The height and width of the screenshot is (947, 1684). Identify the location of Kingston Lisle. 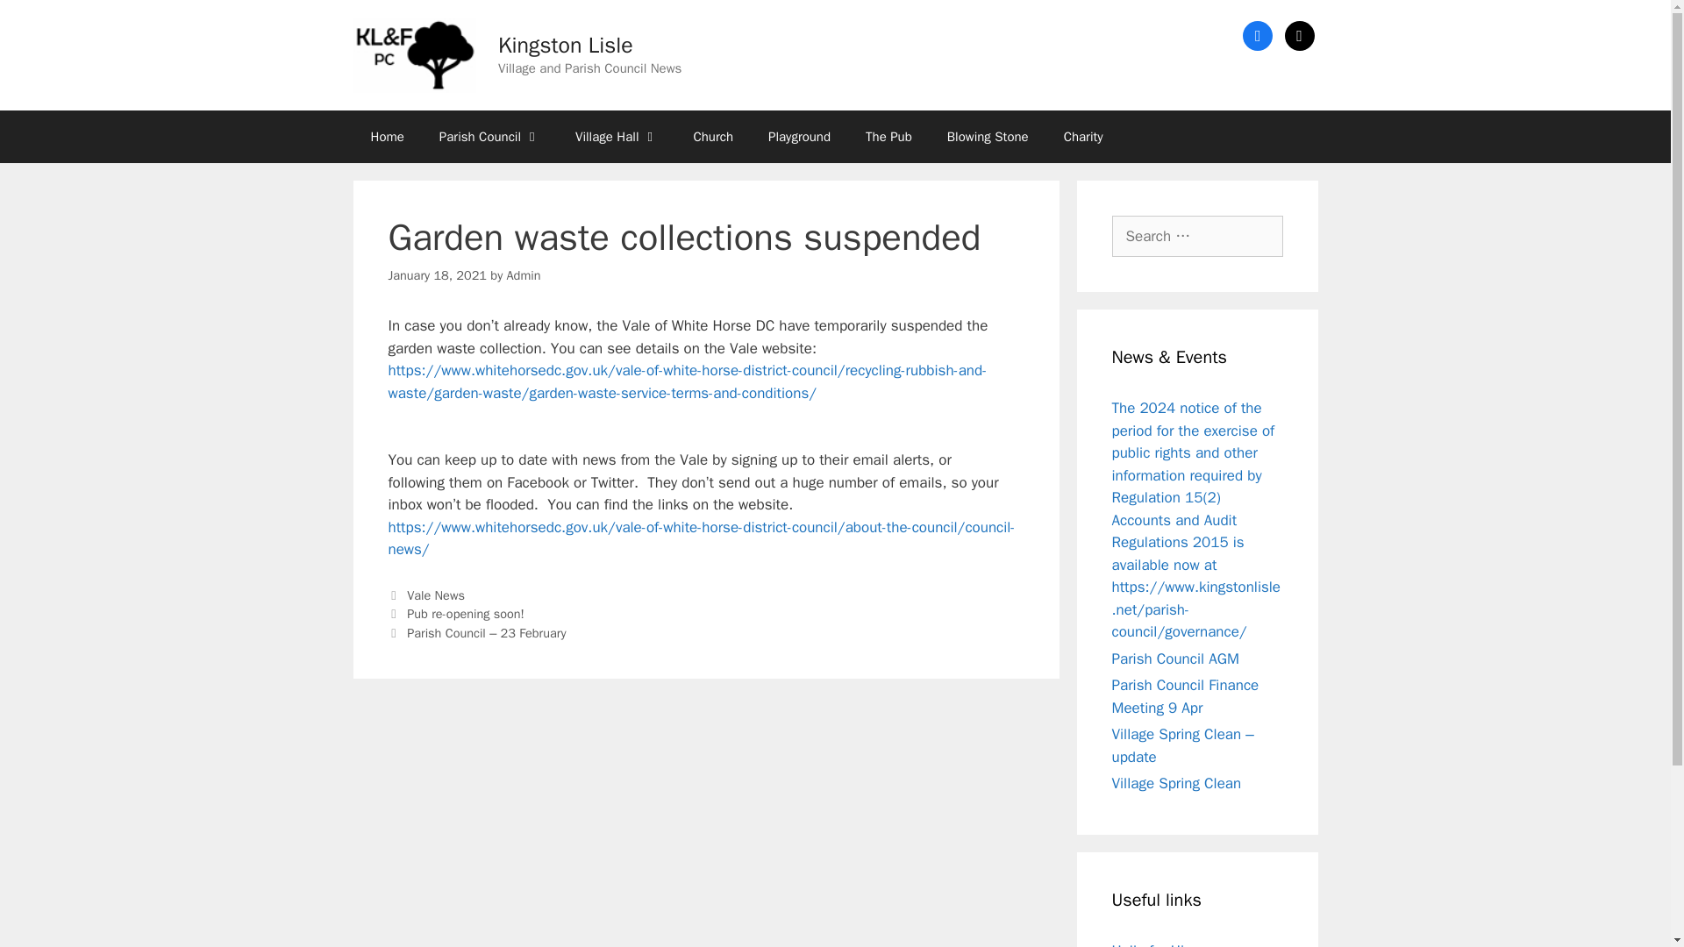
(565, 44).